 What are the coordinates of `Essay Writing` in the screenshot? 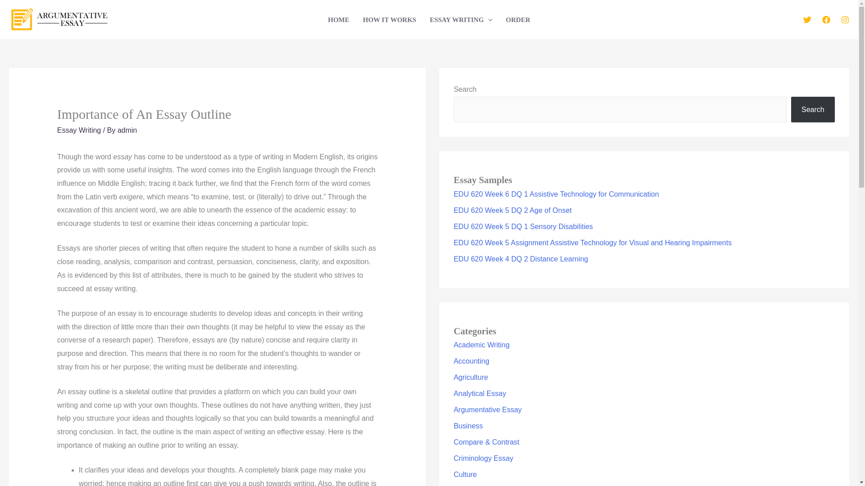 It's located at (79, 130).